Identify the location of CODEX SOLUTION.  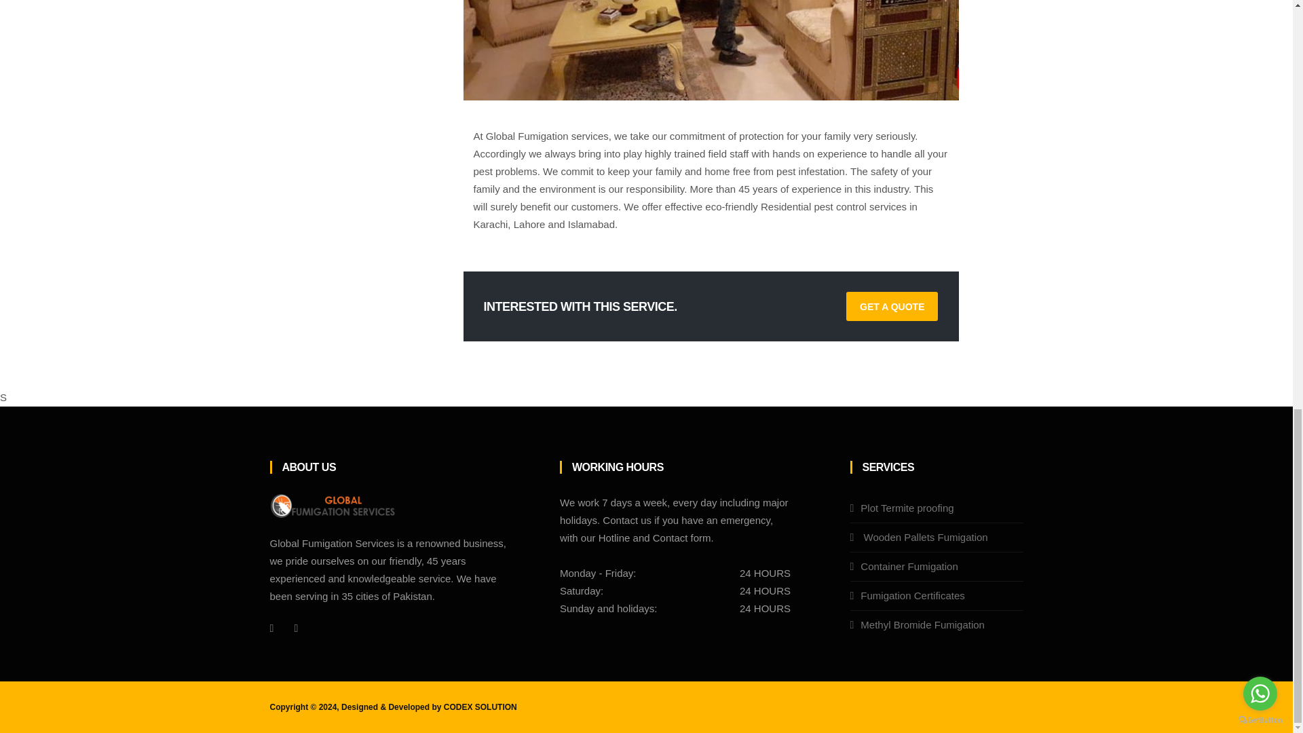
(480, 707).